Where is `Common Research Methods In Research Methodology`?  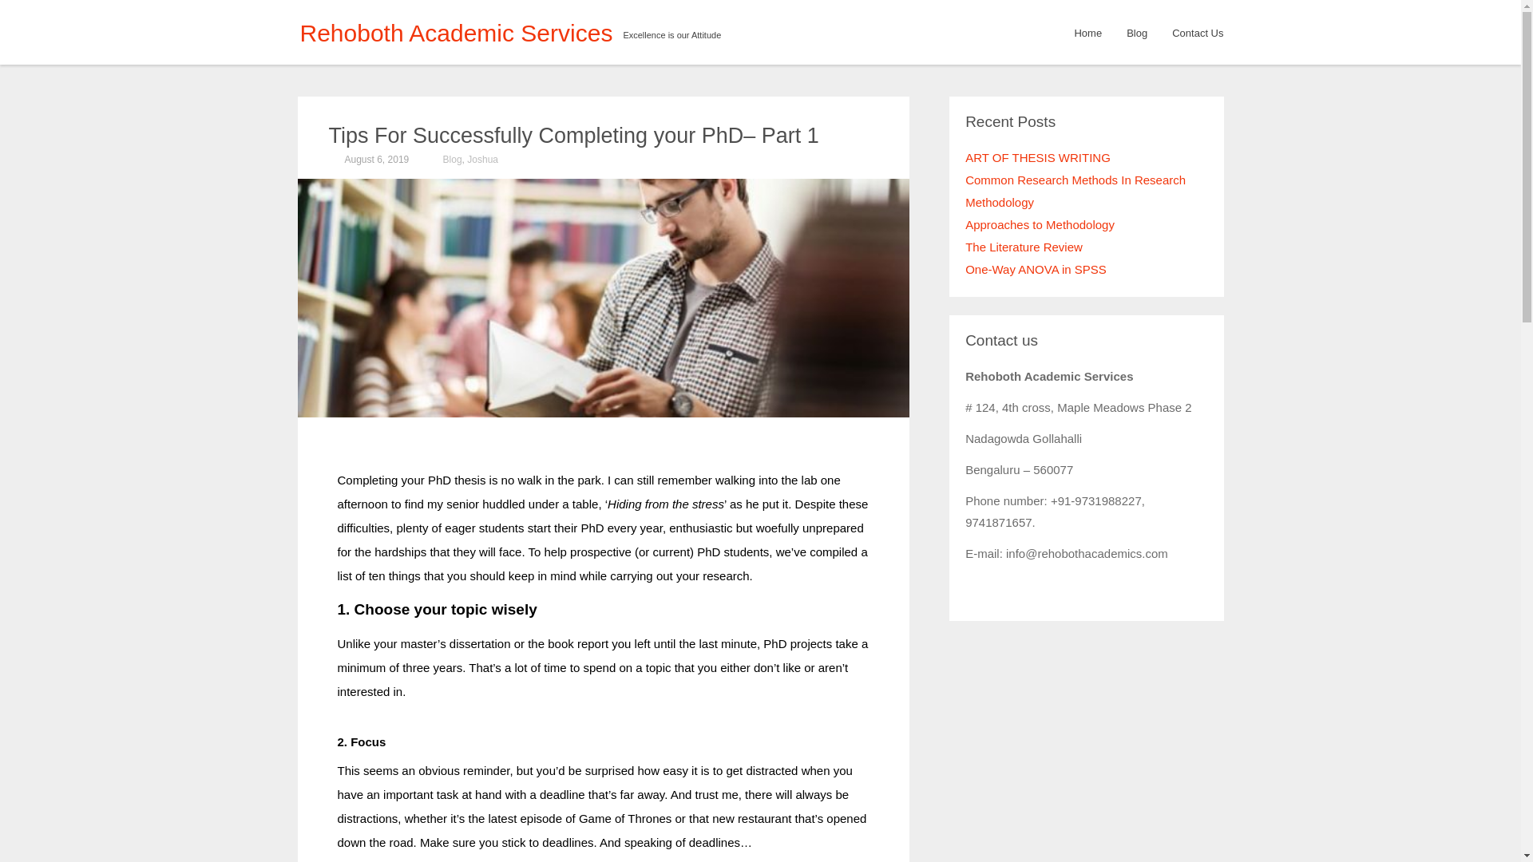
Common Research Methods In Research Methodology is located at coordinates (1075, 192).